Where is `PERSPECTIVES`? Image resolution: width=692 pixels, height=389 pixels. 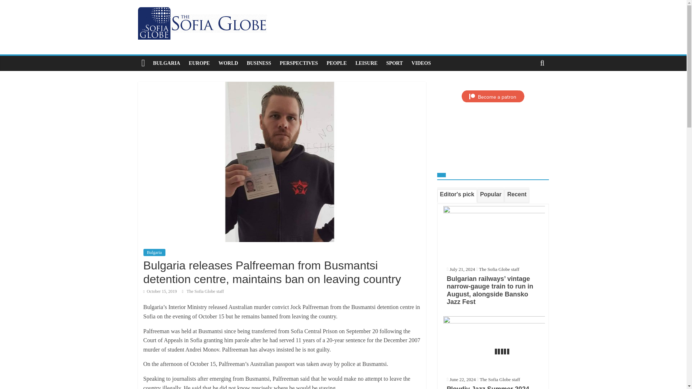 PERSPECTIVES is located at coordinates (299, 63).